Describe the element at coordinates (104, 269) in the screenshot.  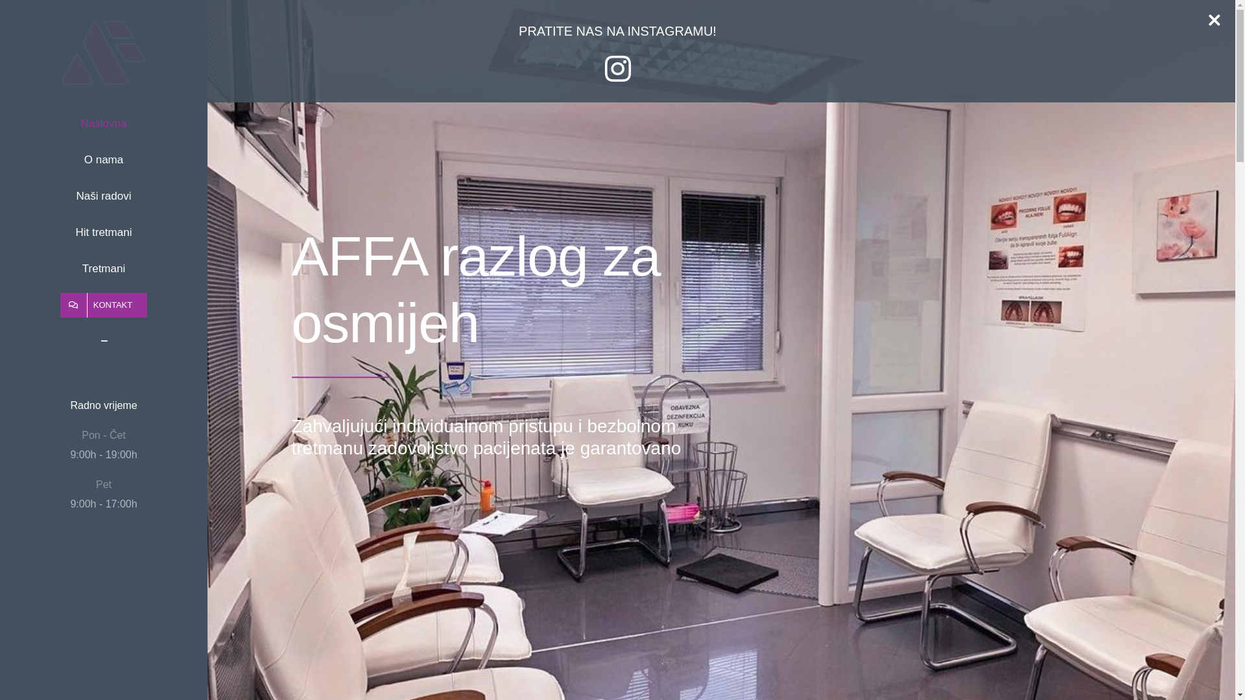
I see `Tretmani` at that location.